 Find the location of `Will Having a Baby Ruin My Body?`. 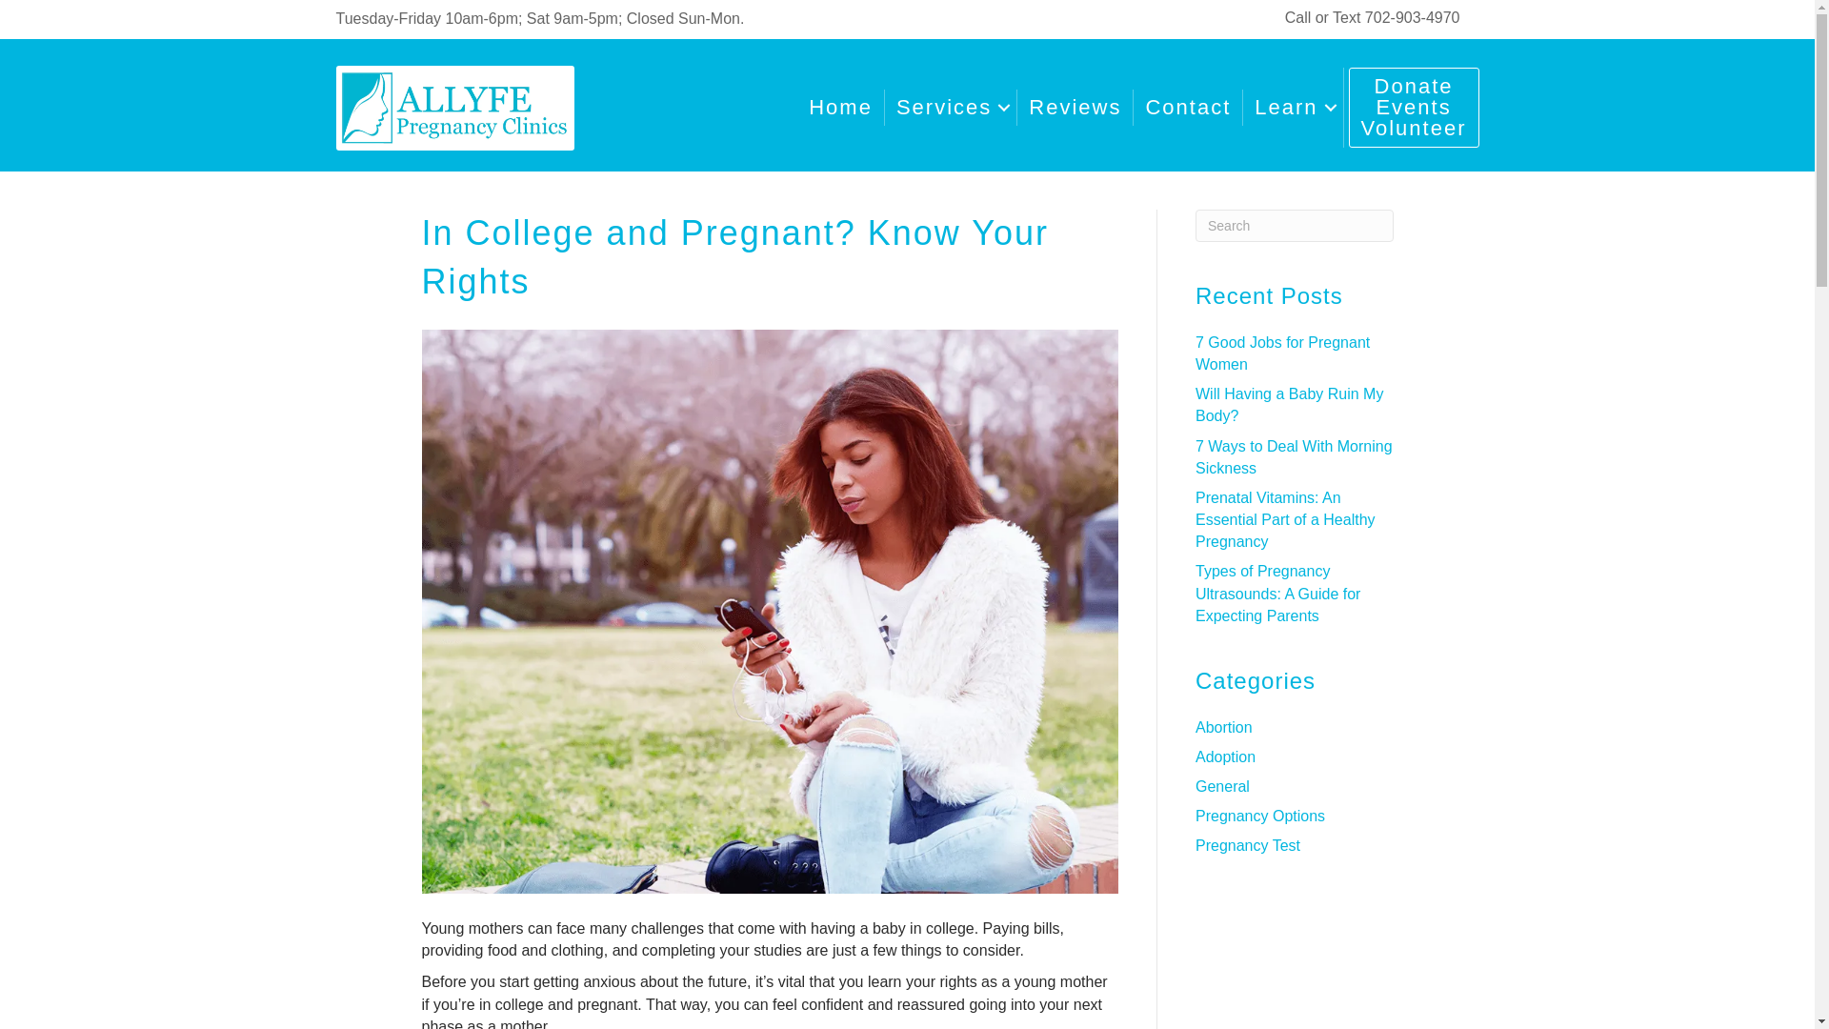

Will Having a Baby Ruin My Body? is located at coordinates (1414, 108).